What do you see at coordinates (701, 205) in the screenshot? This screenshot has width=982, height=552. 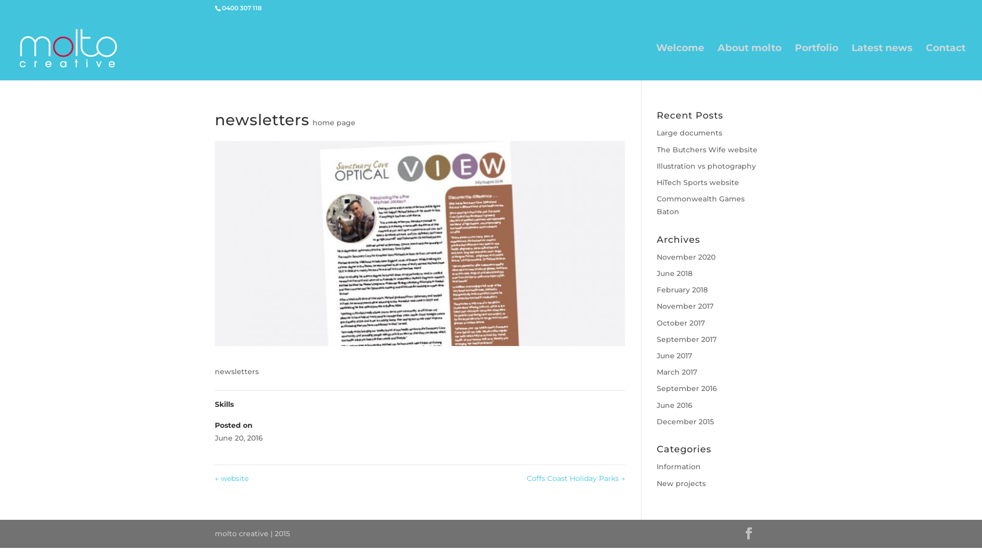 I see `Commonwealth Games Baton` at bounding box center [701, 205].